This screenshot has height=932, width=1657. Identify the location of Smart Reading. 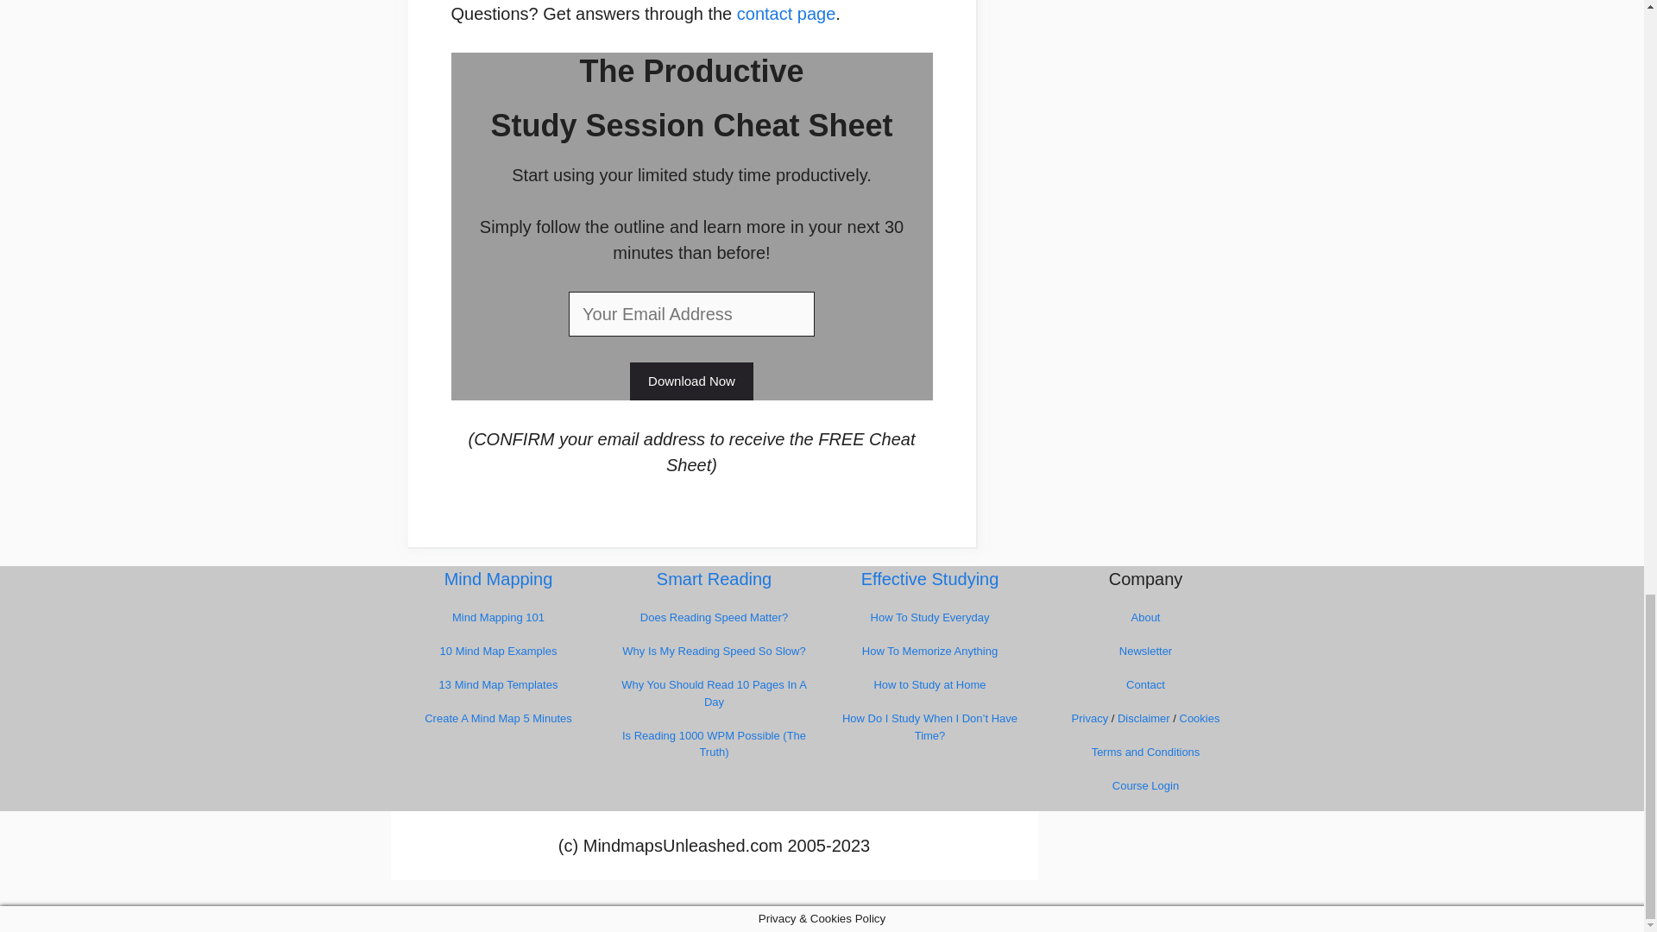
(714, 578).